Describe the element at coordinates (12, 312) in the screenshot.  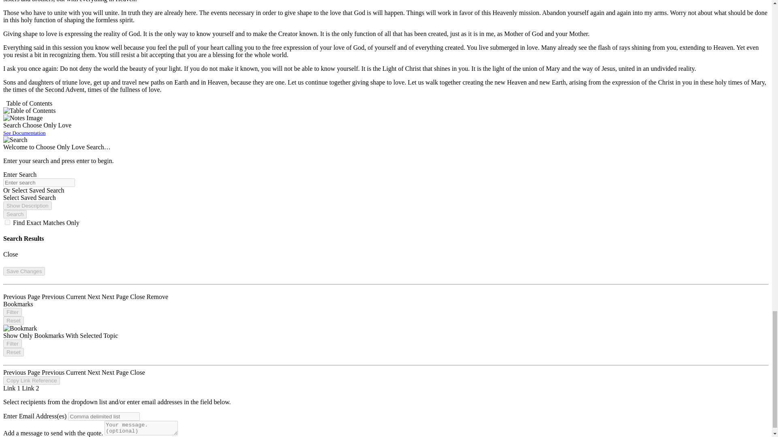
I see `Filter` at that location.